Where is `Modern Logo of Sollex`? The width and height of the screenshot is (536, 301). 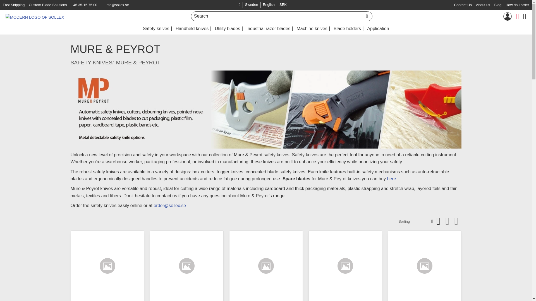 Modern Logo of Sollex is located at coordinates (263, 5).